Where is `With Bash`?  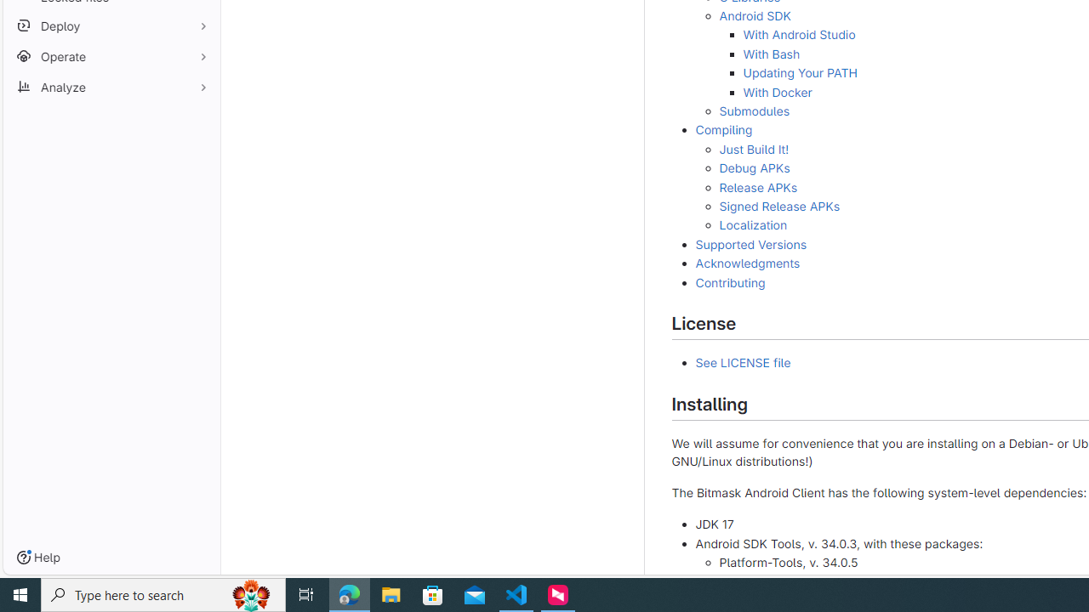 With Bash is located at coordinates (771, 54).